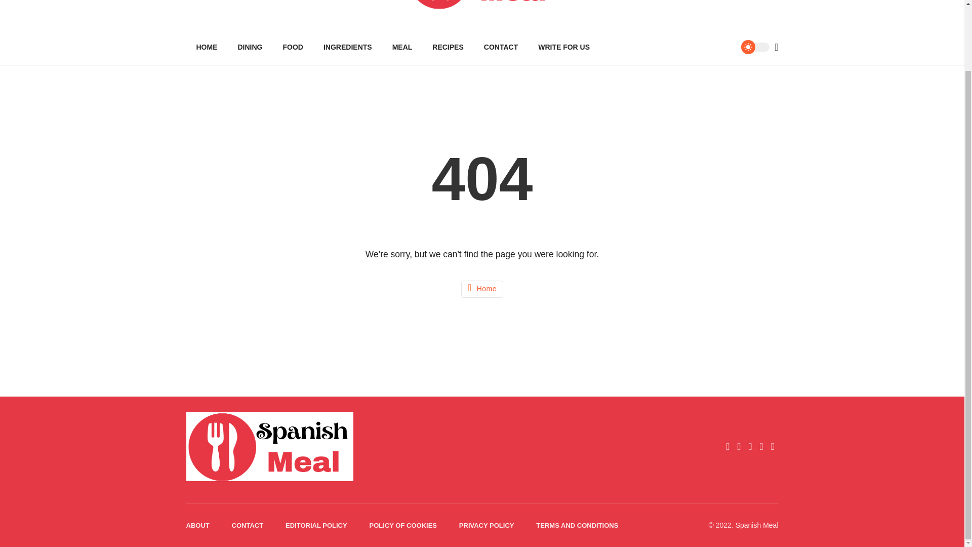 Image resolution: width=972 pixels, height=547 pixels. Describe the element at coordinates (402, 47) in the screenshot. I see `MEAL` at that location.